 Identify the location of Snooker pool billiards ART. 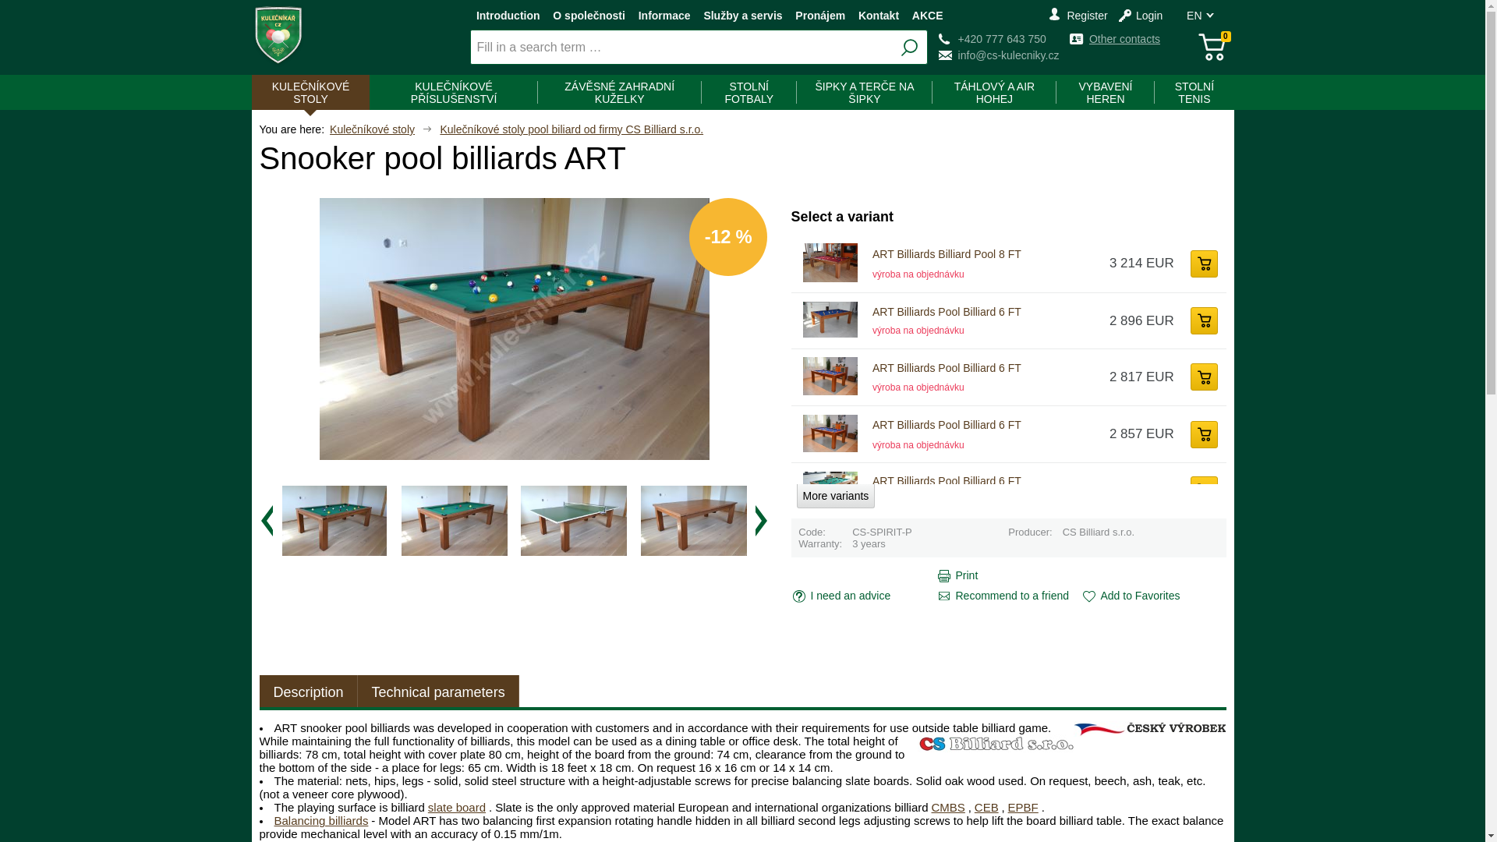
(334, 521).